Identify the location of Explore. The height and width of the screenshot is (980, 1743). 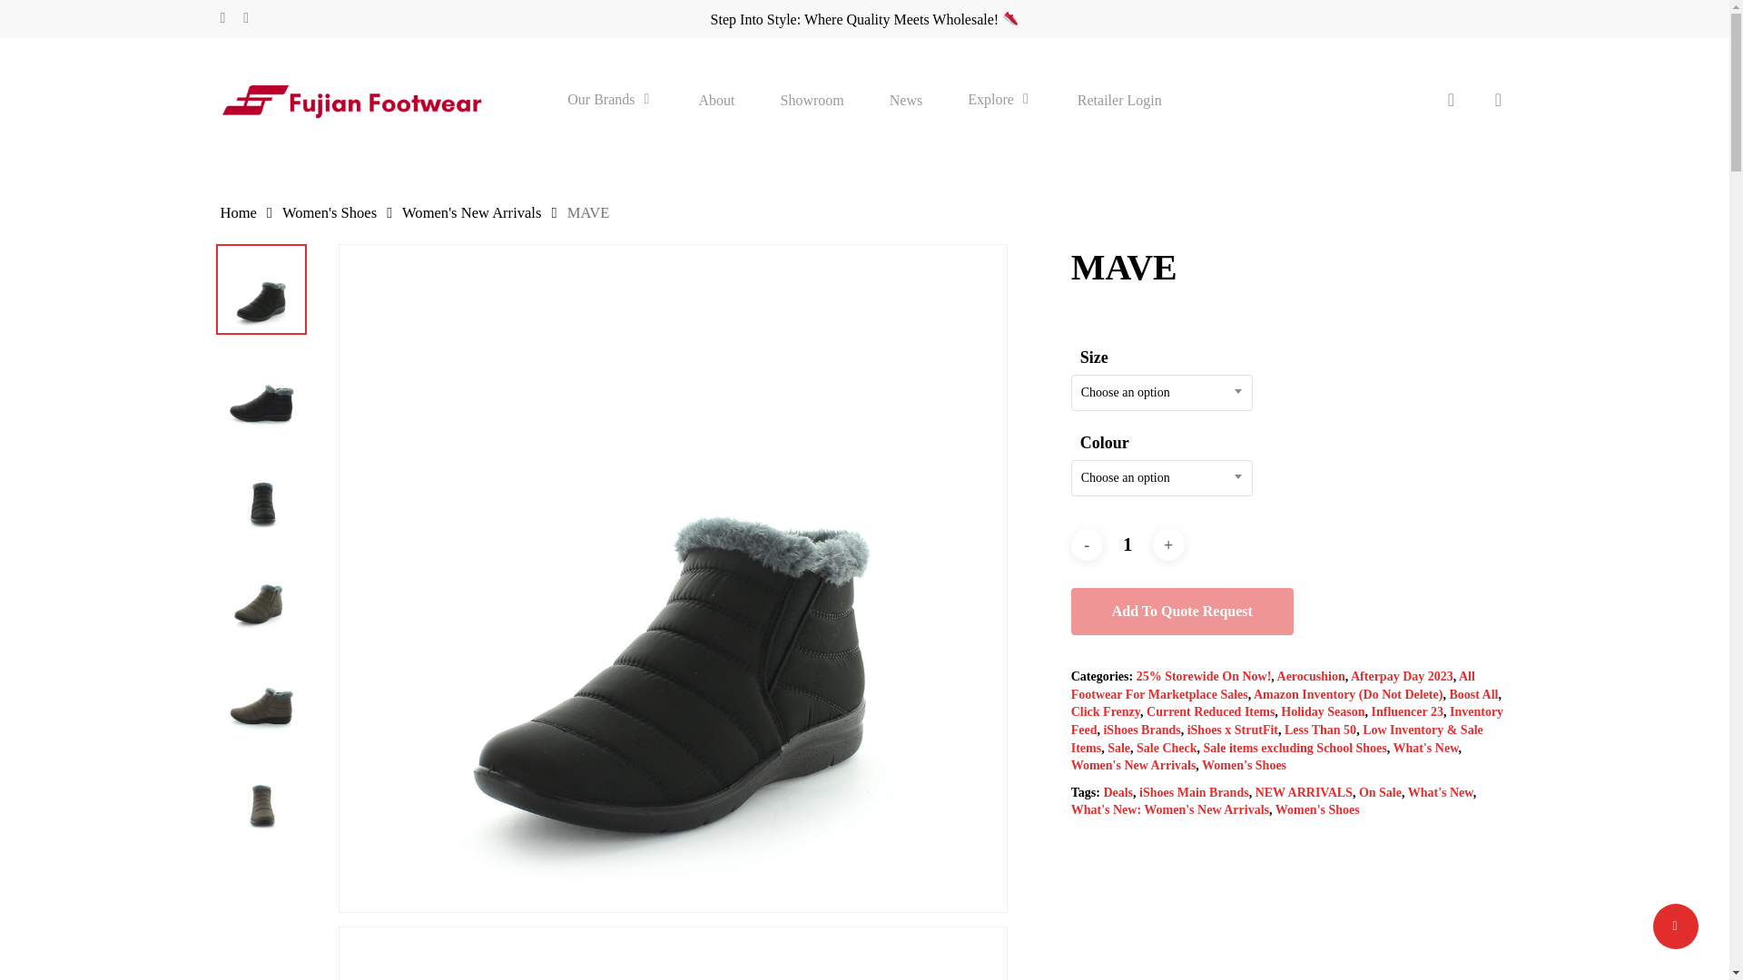
(999, 100).